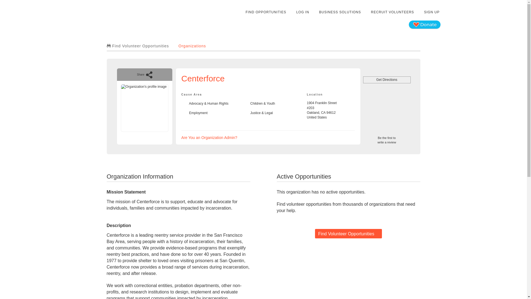 The image size is (531, 299). Describe the element at coordinates (303, 12) in the screenshot. I see `LOG IN` at that location.